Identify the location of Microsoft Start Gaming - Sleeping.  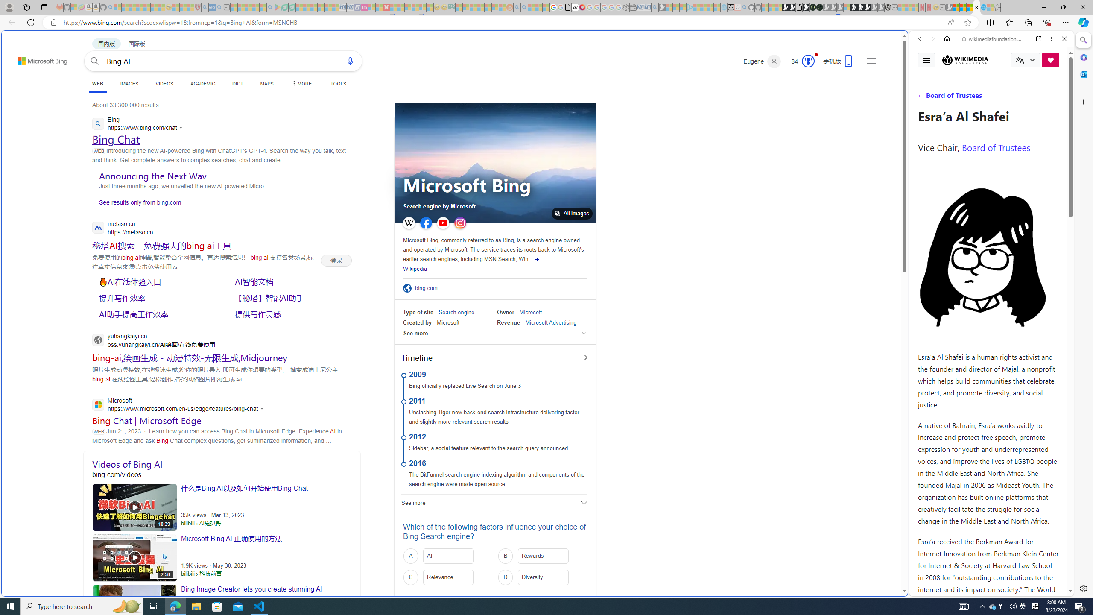
(662, 7).